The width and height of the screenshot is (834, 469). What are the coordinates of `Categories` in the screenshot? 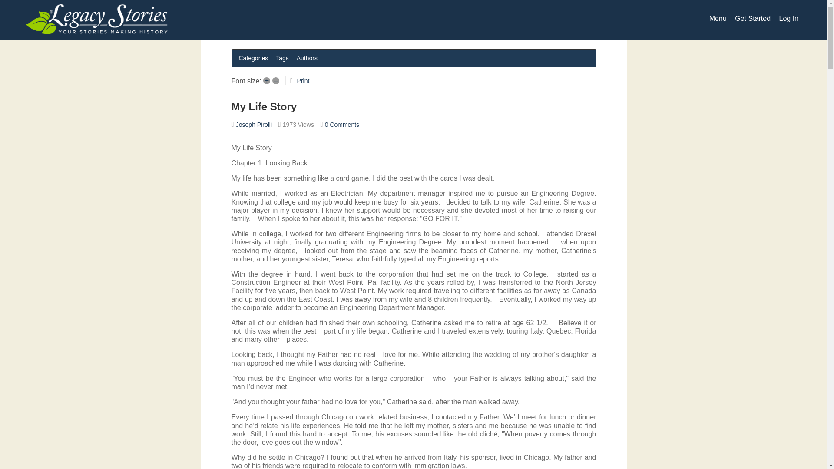 It's located at (253, 58).